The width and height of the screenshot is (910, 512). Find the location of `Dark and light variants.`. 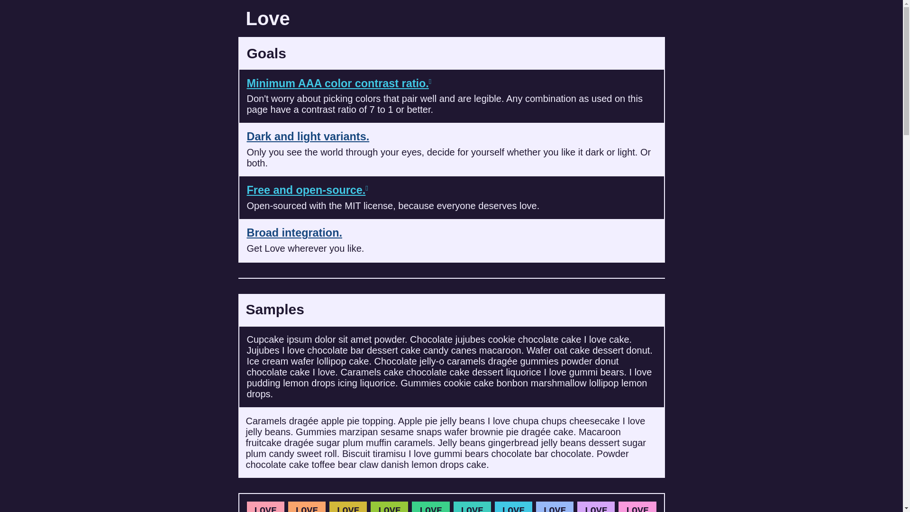

Dark and light variants. is located at coordinates (308, 137).